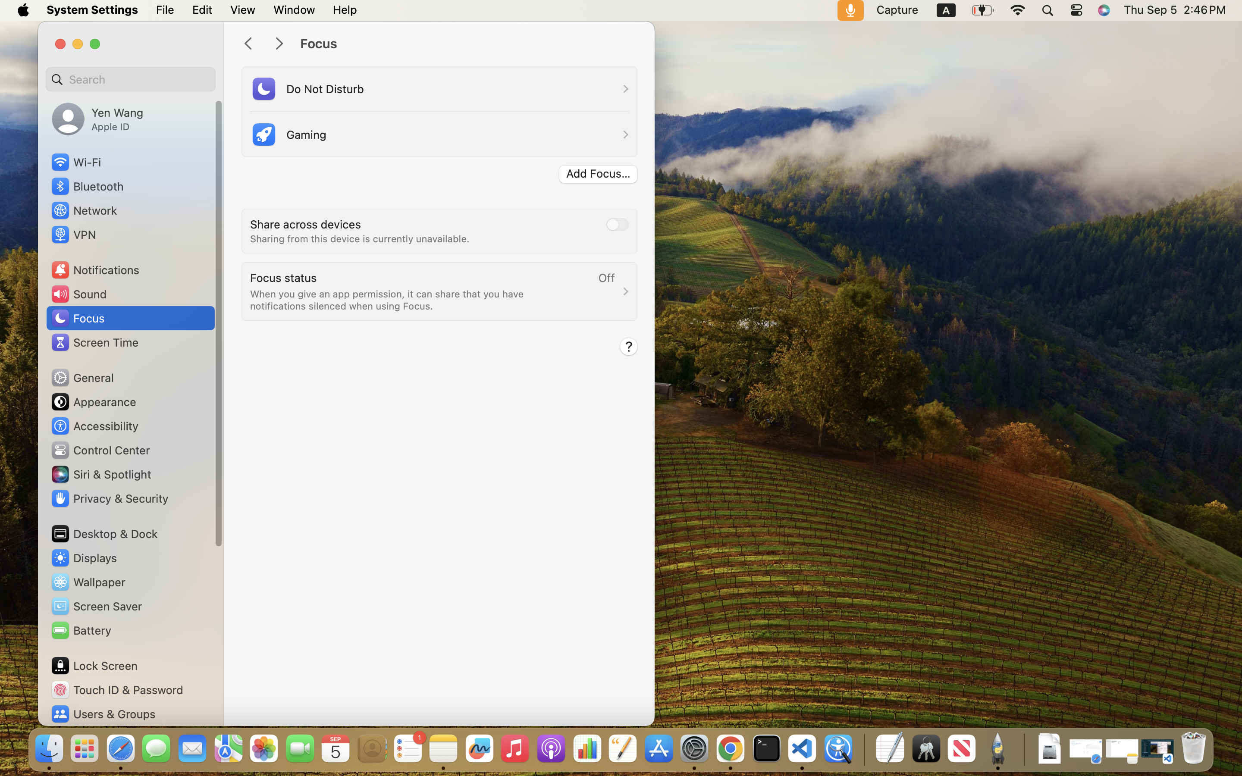 Image resolution: width=1242 pixels, height=776 pixels. What do you see at coordinates (100, 474) in the screenshot?
I see `Siri & Spotlight` at bounding box center [100, 474].